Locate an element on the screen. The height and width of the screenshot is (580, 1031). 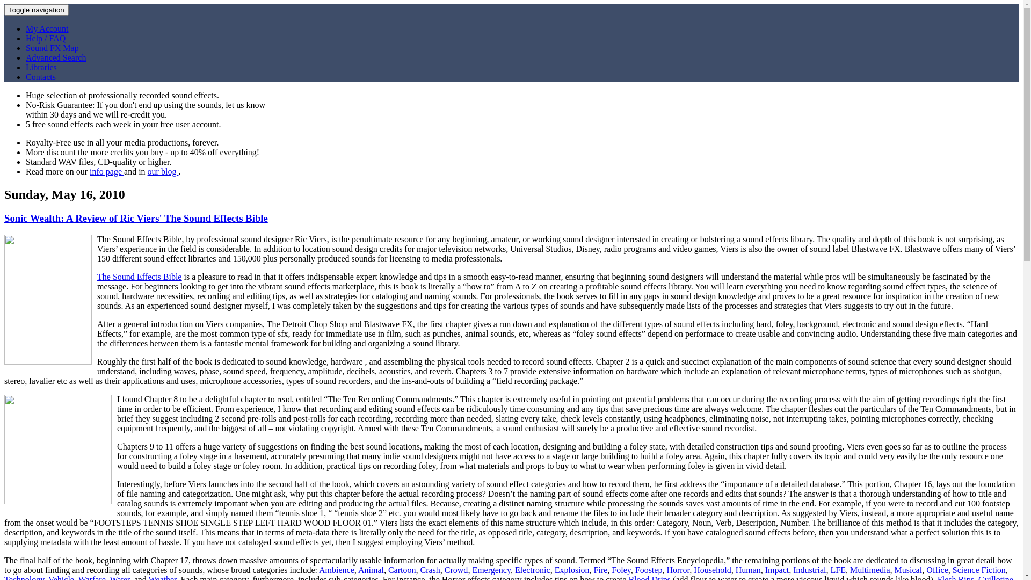
Electronic is located at coordinates (533, 570).